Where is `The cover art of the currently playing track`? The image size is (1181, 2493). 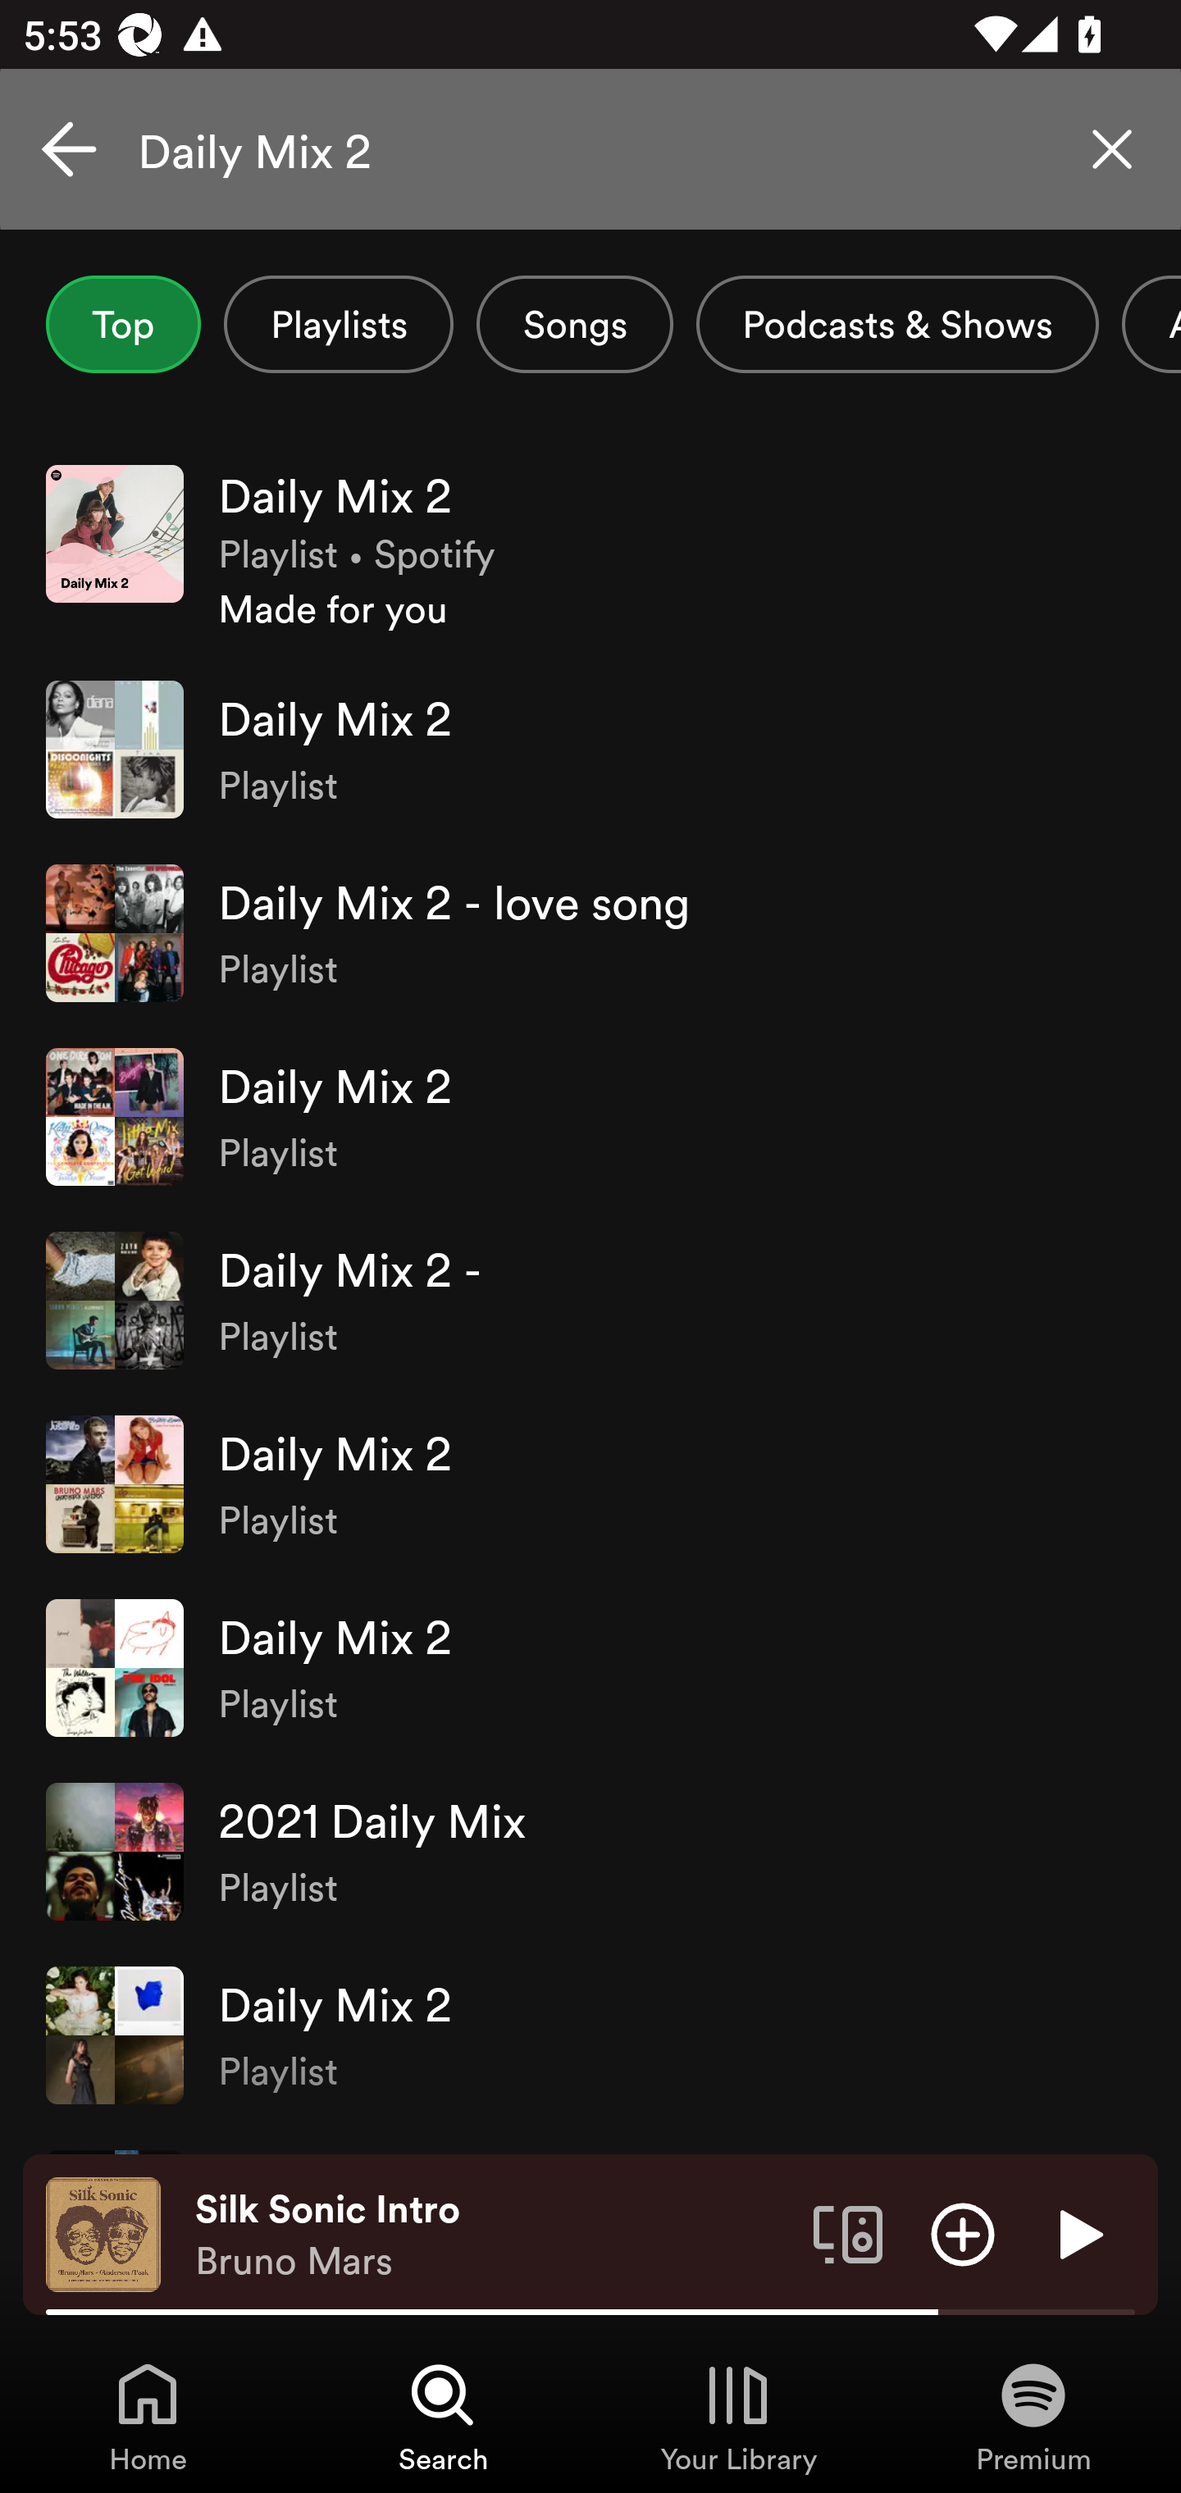 The cover art of the currently playing track is located at coordinates (103, 2233).